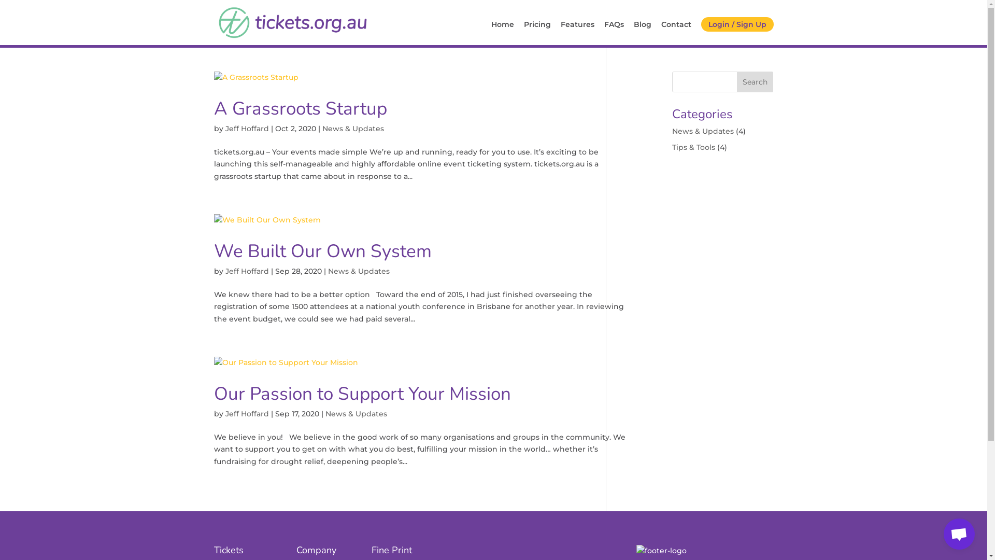 This screenshot has width=995, height=560. What do you see at coordinates (359, 271) in the screenshot?
I see `News & Updates` at bounding box center [359, 271].